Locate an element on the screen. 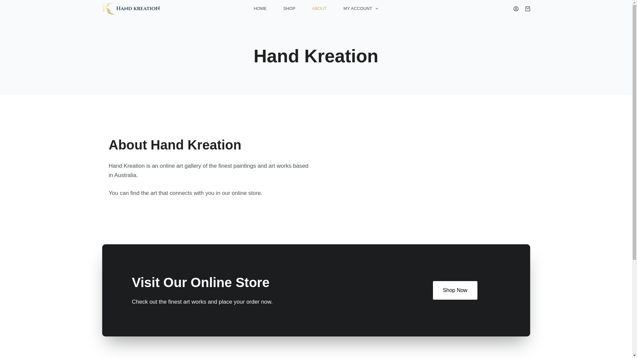 The height and width of the screenshot is (358, 637). About Us is located at coordinates (113, 279).